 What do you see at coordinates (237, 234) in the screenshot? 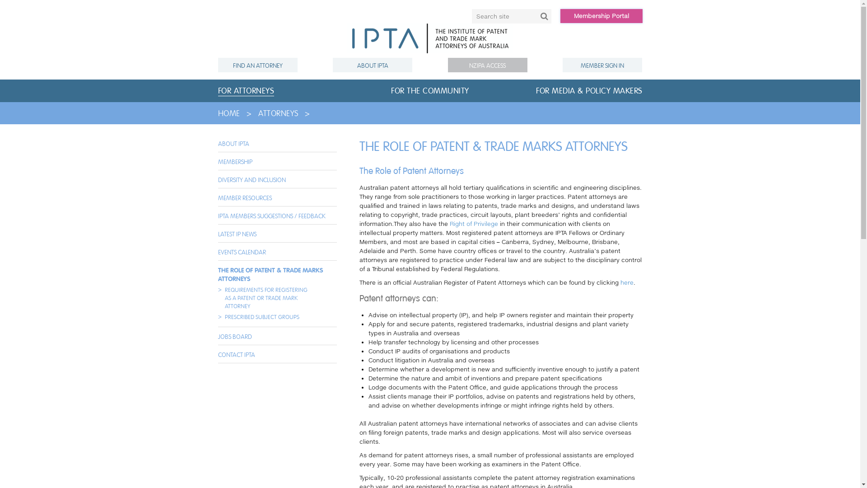
I see `LATEST IP NEWS` at bounding box center [237, 234].